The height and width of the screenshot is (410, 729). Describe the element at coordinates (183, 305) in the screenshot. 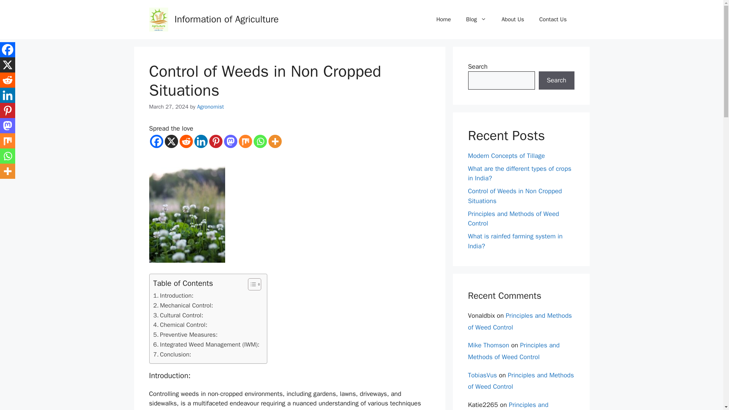

I see `Mechanical Control:` at that location.